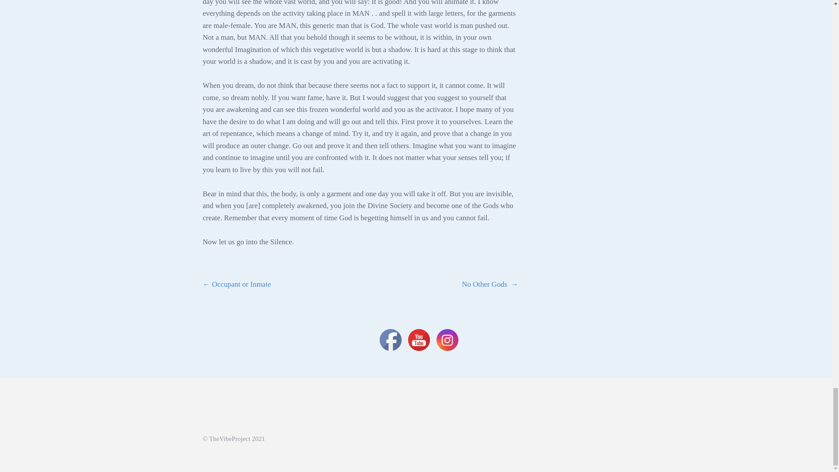  What do you see at coordinates (391, 340) in the screenshot?
I see `Facebook` at bounding box center [391, 340].